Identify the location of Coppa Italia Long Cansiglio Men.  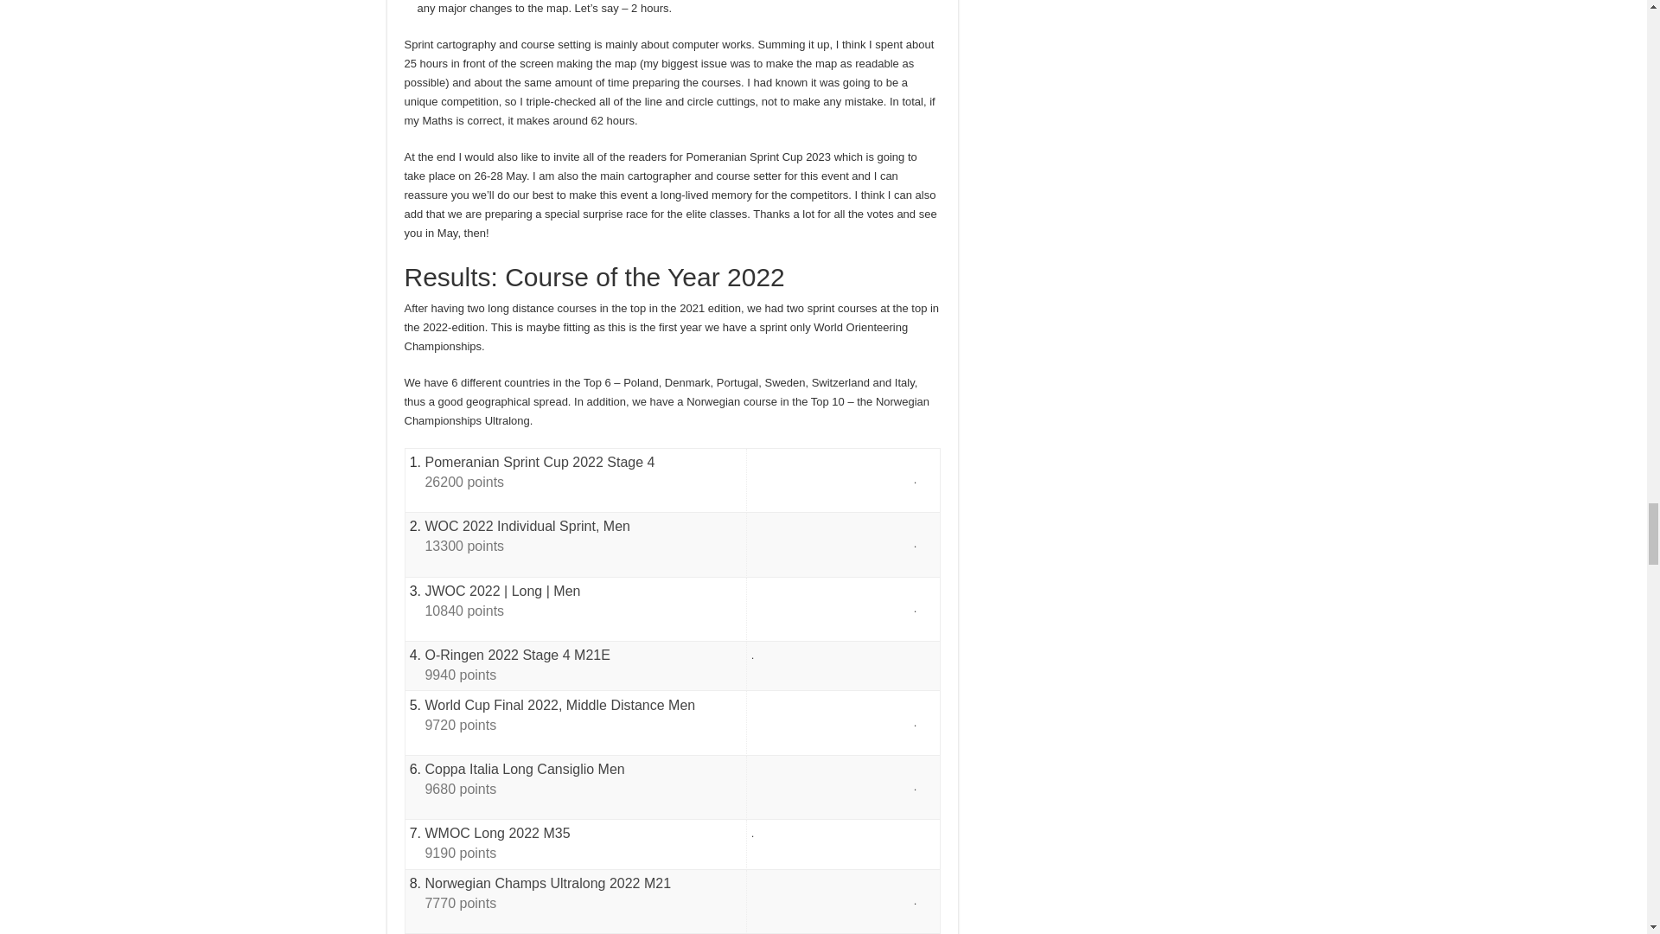
(524, 769).